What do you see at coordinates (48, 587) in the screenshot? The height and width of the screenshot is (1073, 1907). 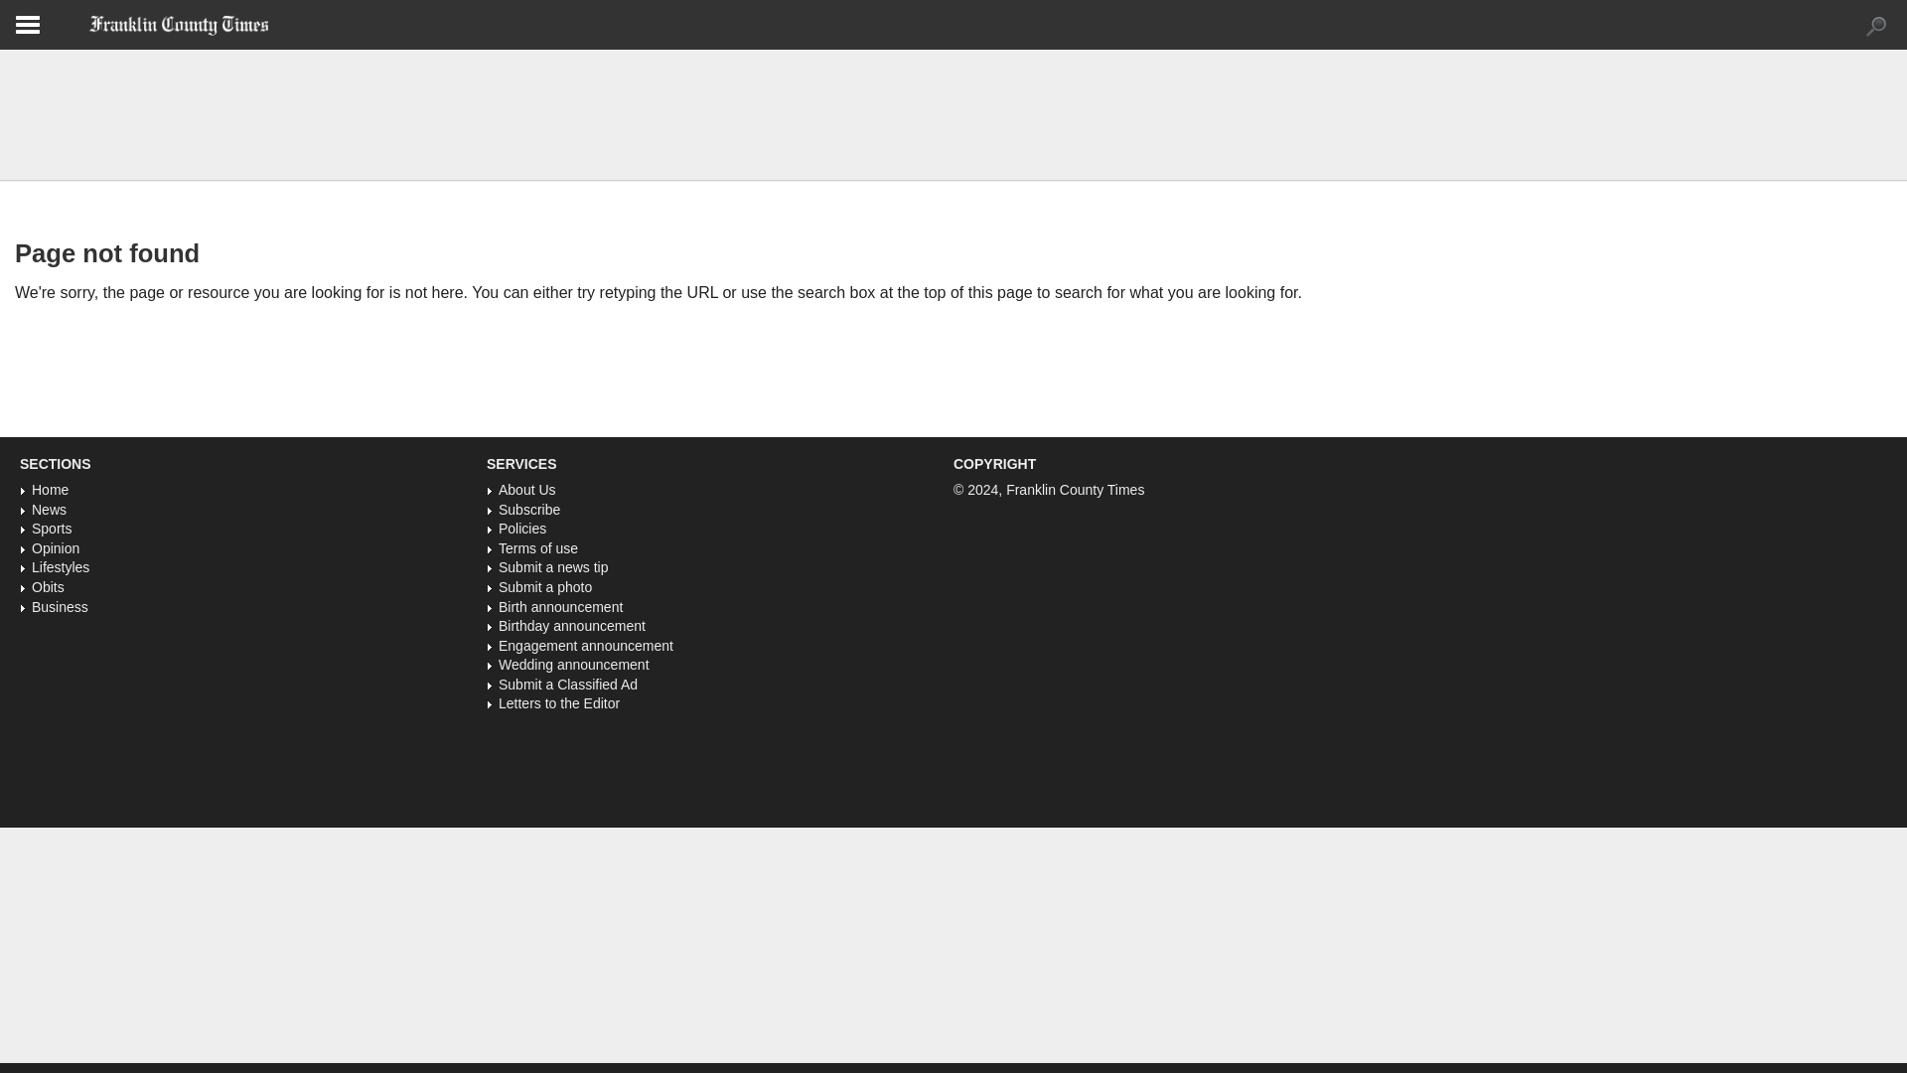 I see `Obits` at bounding box center [48, 587].